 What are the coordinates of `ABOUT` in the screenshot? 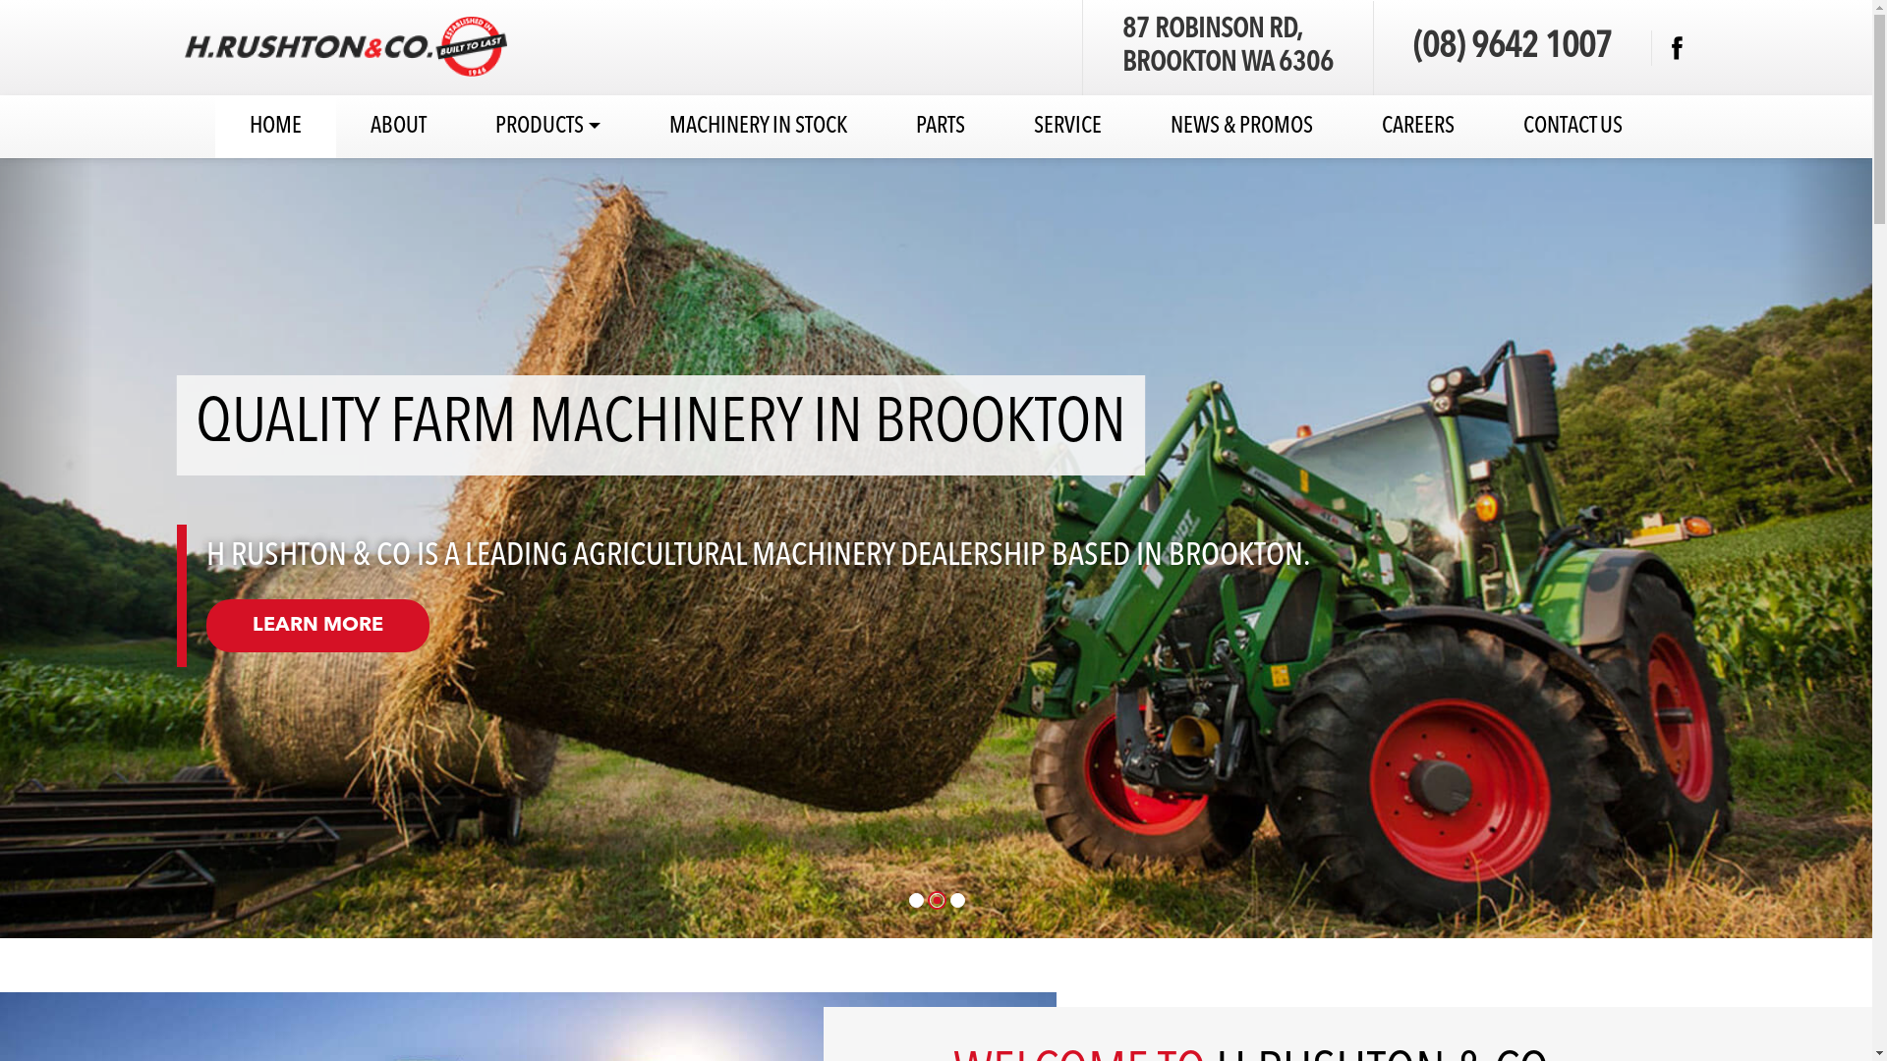 It's located at (399, 127).